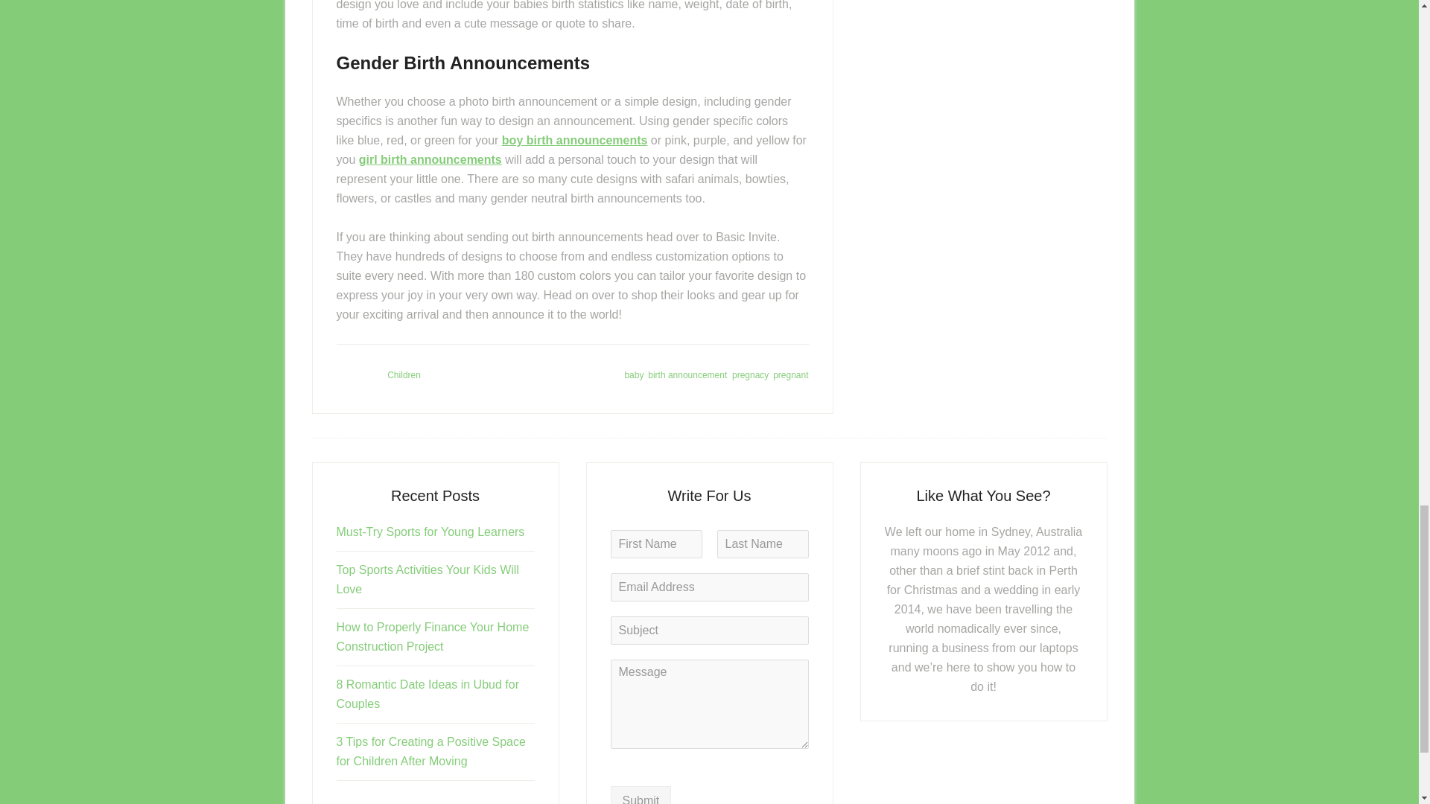 Image resolution: width=1430 pixels, height=804 pixels. Describe the element at coordinates (430, 532) in the screenshot. I see `Must-Try Sports for Young Learners` at that location.